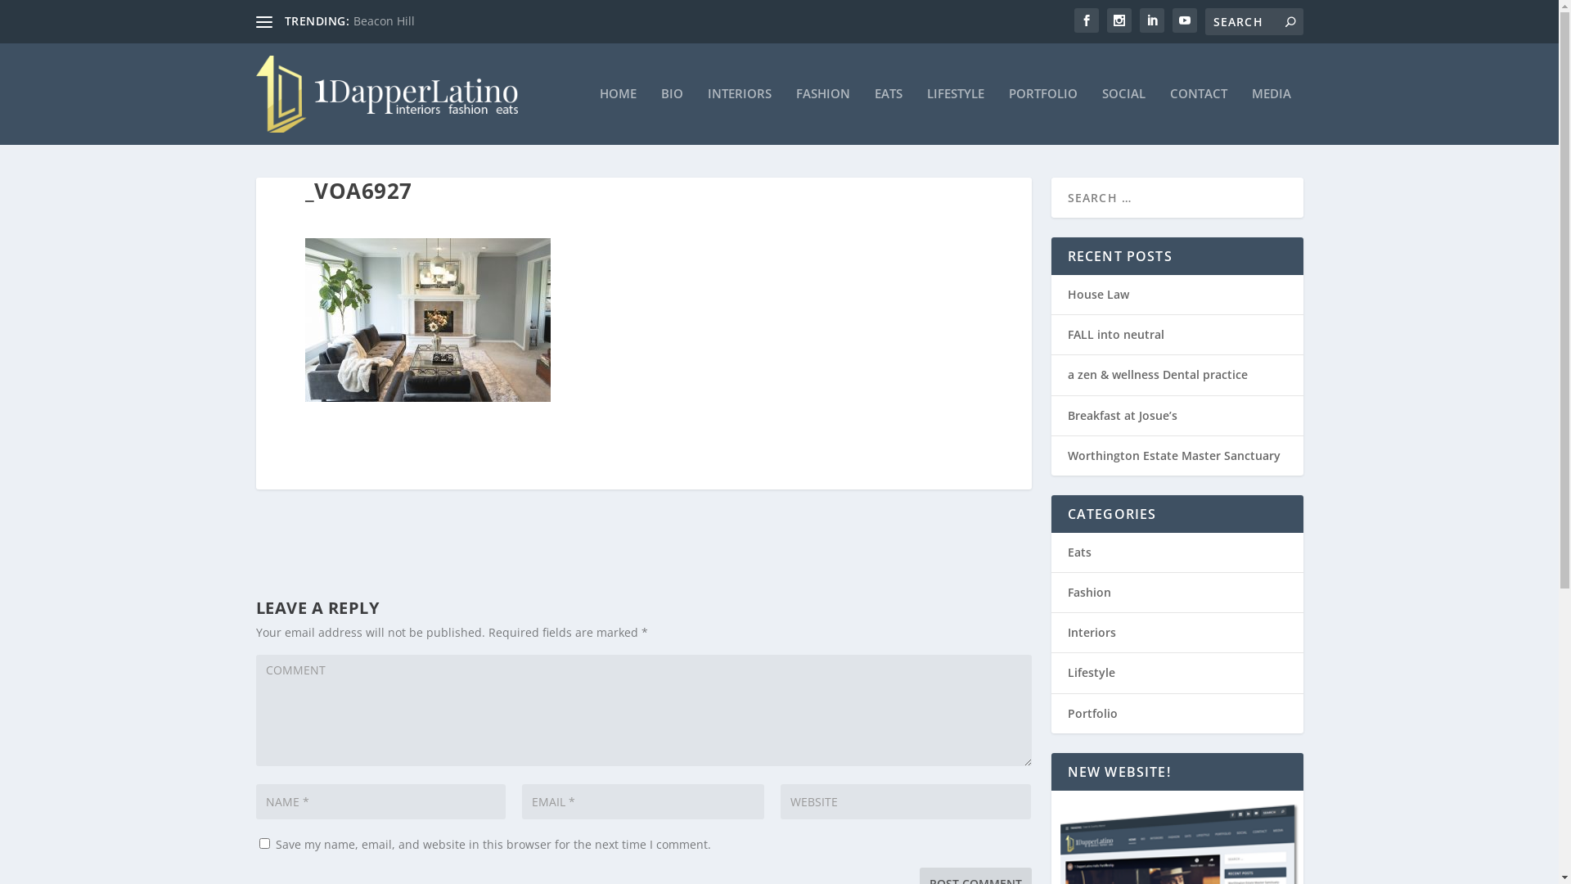 This screenshot has width=1571, height=884. I want to click on FALL into neutral, so click(1115, 334).